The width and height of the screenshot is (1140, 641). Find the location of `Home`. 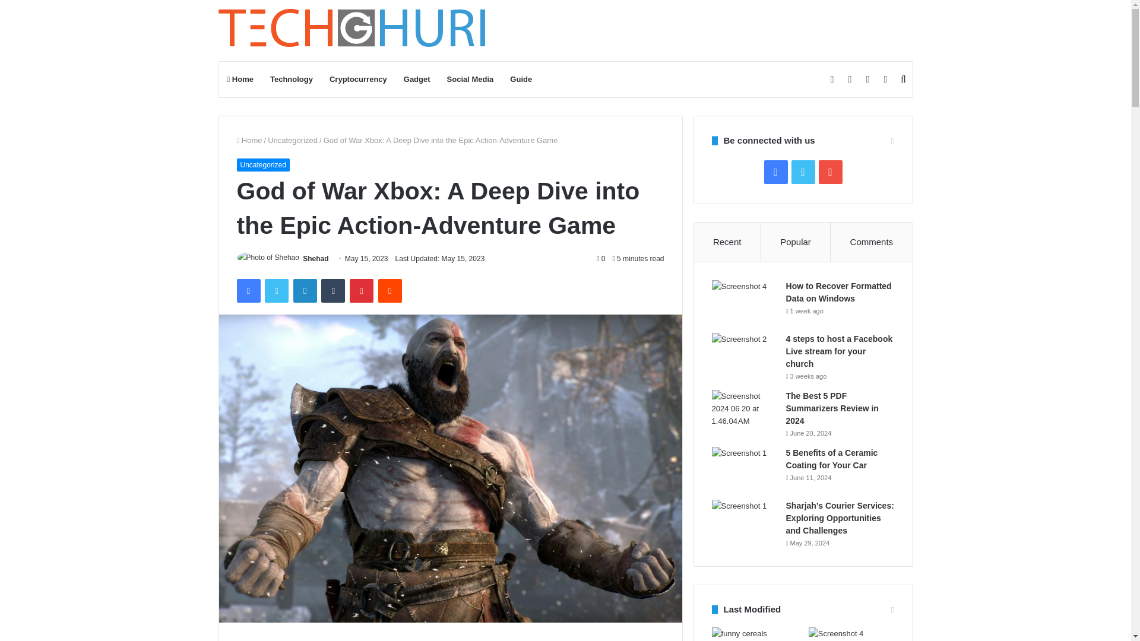

Home is located at coordinates (249, 140).